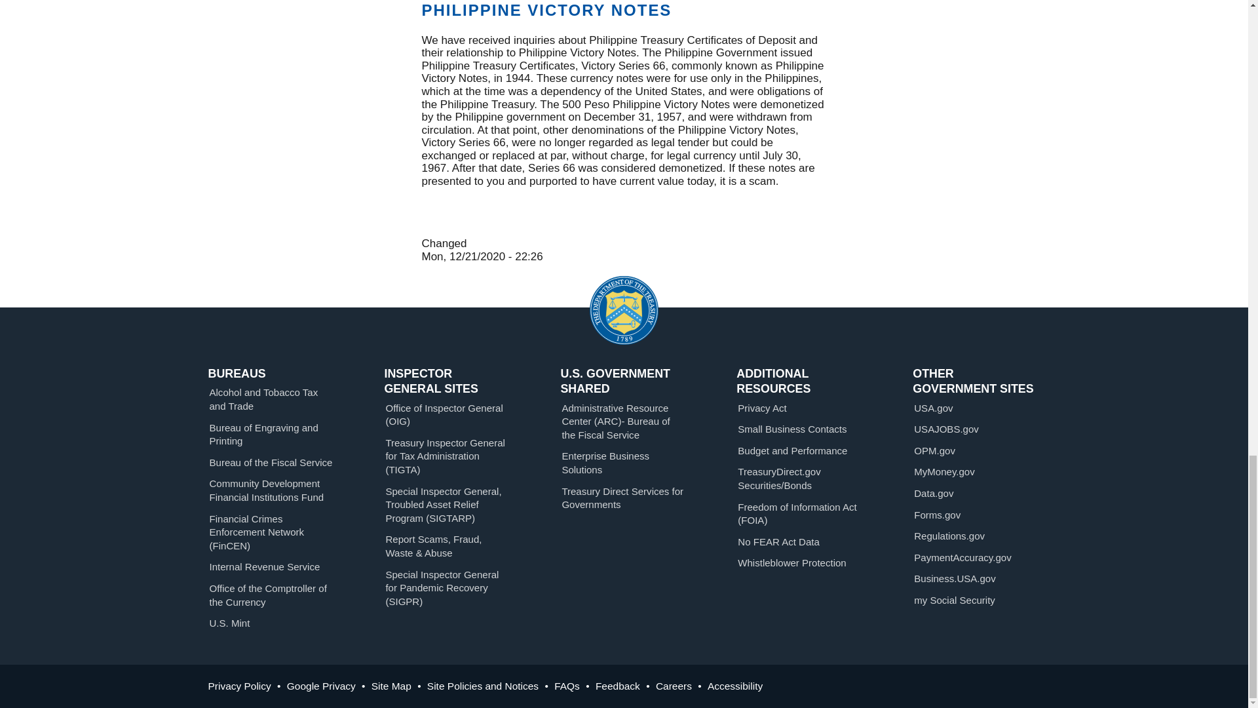 This screenshot has height=708, width=1258. I want to click on U.S. Mint, so click(230, 623).